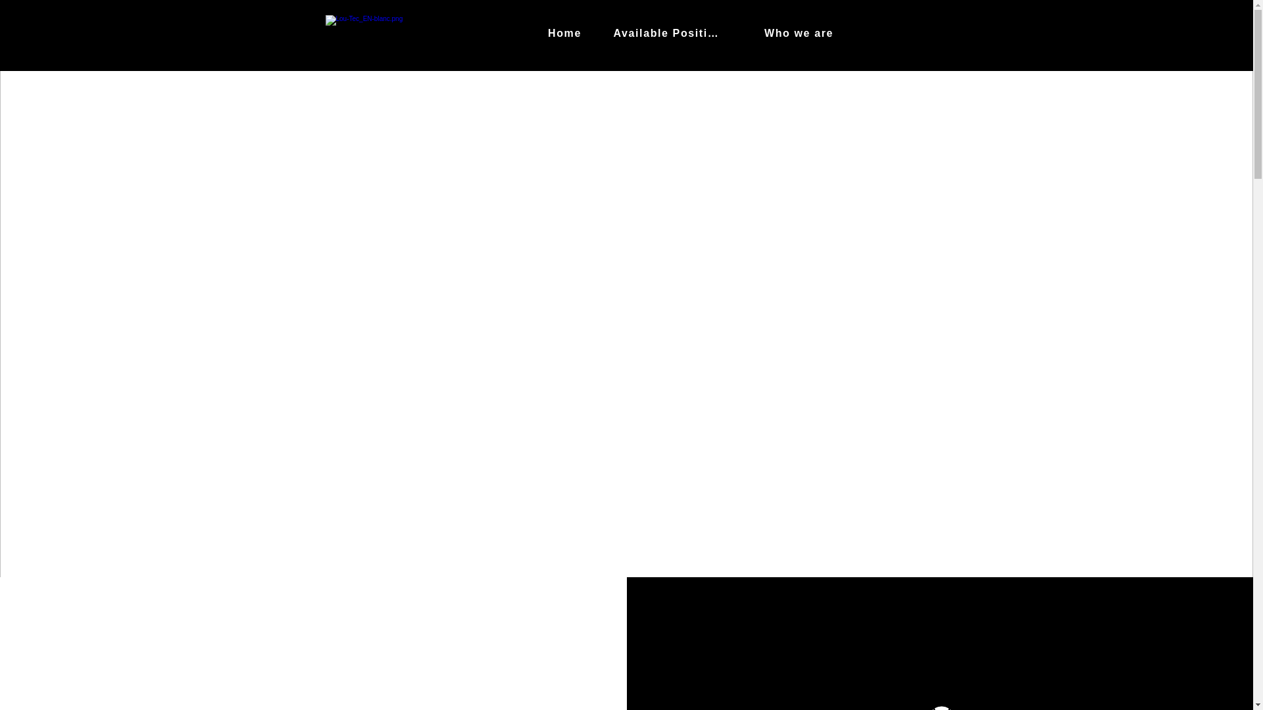 The height and width of the screenshot is (710, 1263). What do you see at coordinates (564, 34) in the screenshot?
I see `Home` at bounding box center [564, 34].